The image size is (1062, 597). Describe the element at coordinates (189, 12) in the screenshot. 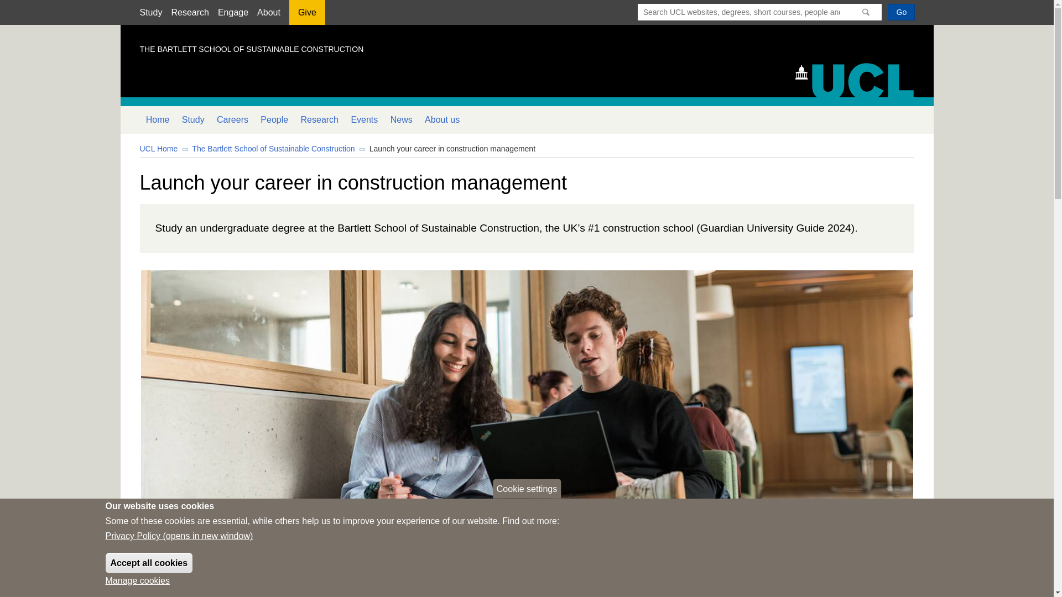

I see `Research` at that location.